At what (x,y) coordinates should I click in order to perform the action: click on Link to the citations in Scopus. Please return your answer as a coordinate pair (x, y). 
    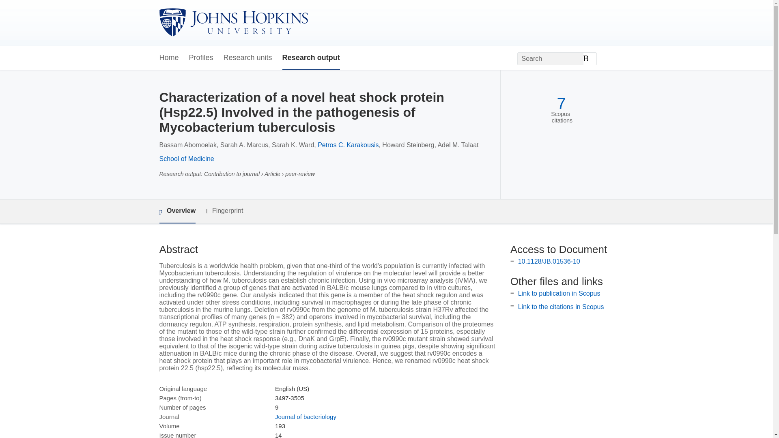
    Looking at the image, I should click on (561, 307).